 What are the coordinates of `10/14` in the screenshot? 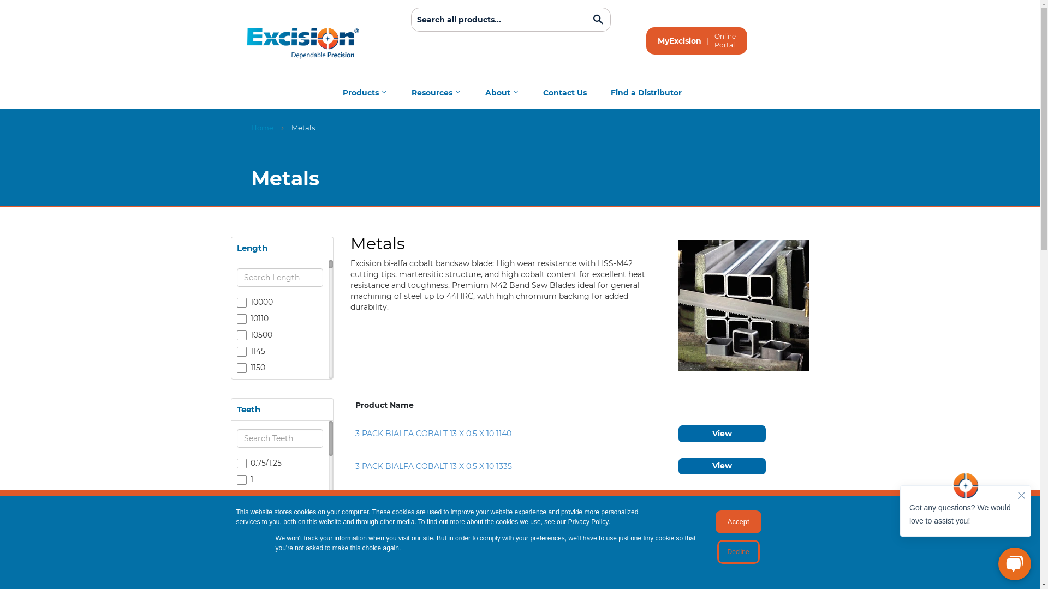 It's located at (280, 545).